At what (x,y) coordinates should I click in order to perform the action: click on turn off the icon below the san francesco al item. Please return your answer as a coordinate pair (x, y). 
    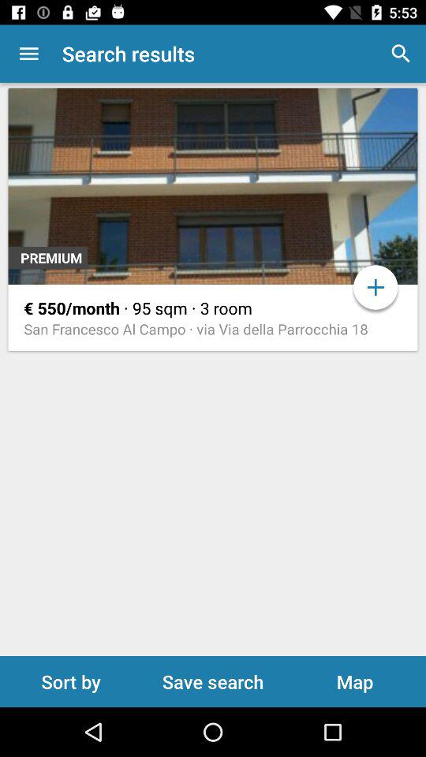
    Looking at the image, I should click on (213, 681).